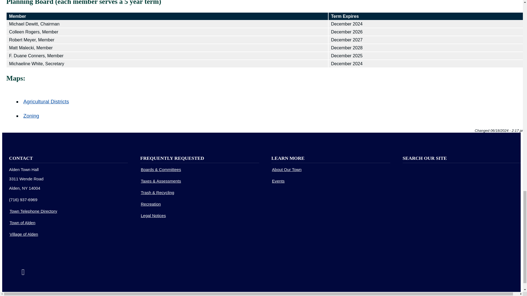 Image resolution: width=527 pixels, height=296 pixels. Describe the element at coordinates (33, 211) in the screenshot. I see `Town Telephone Directory` at that location.